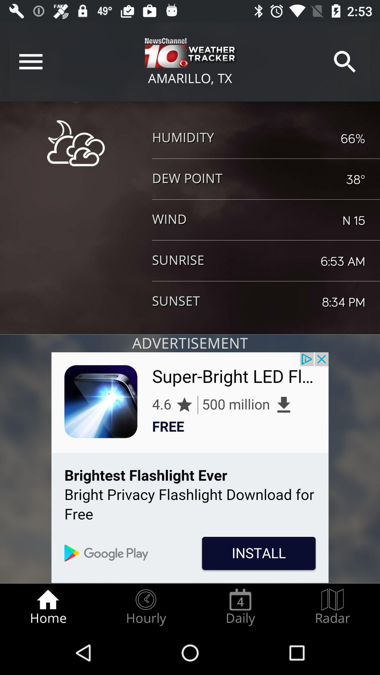  Describe the element at coordinates (48, 607) in the screenshot. I see `select the item at the bottom left corner` at that location.